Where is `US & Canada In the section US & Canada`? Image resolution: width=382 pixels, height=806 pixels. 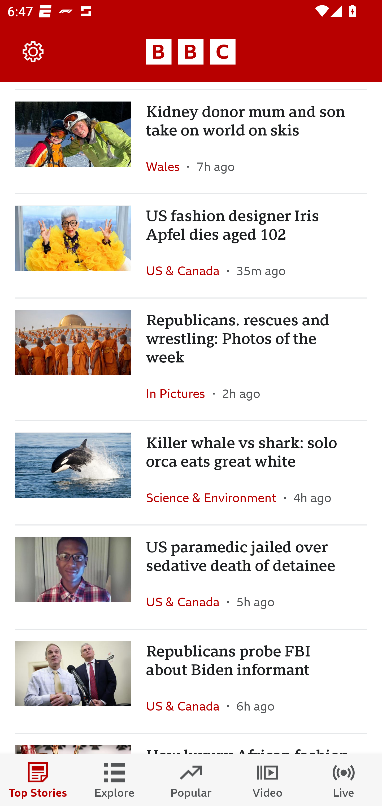
US & Canada In the section US & Canada is located at coordinates (186, 602).